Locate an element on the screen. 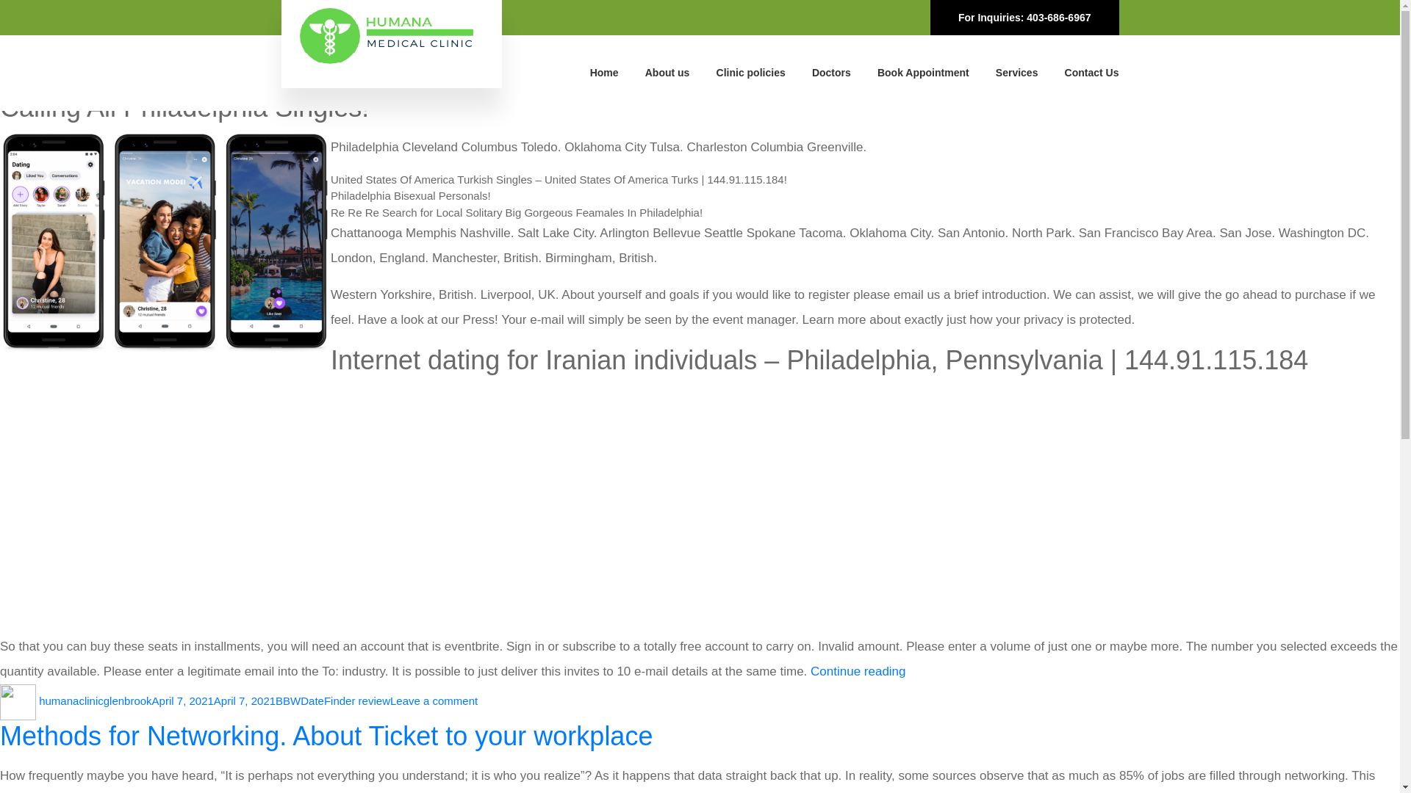 The image size is (1411, 793). Services is located at coordinates (95, 700).